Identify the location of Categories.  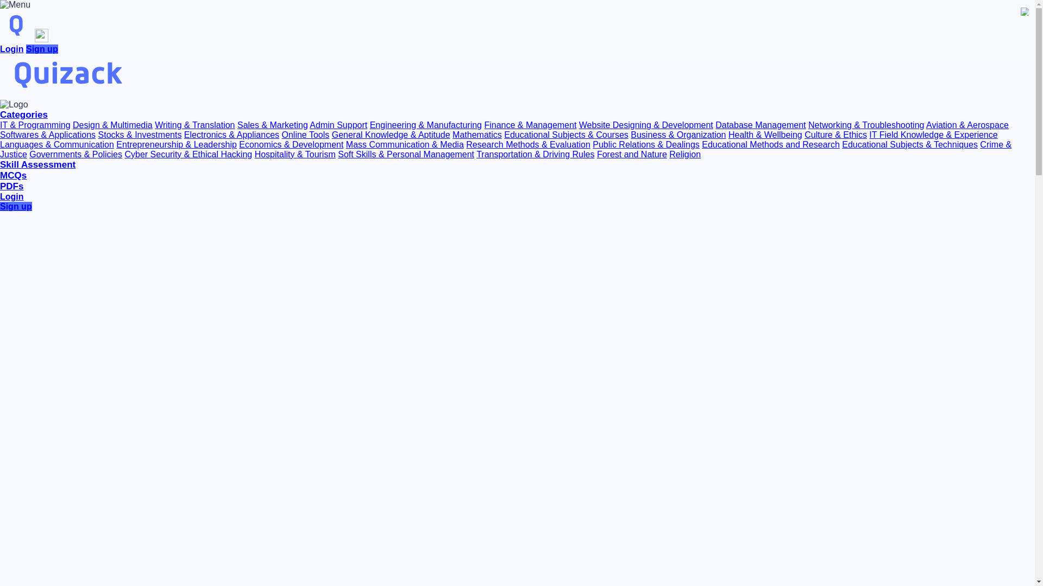
(24, 115).